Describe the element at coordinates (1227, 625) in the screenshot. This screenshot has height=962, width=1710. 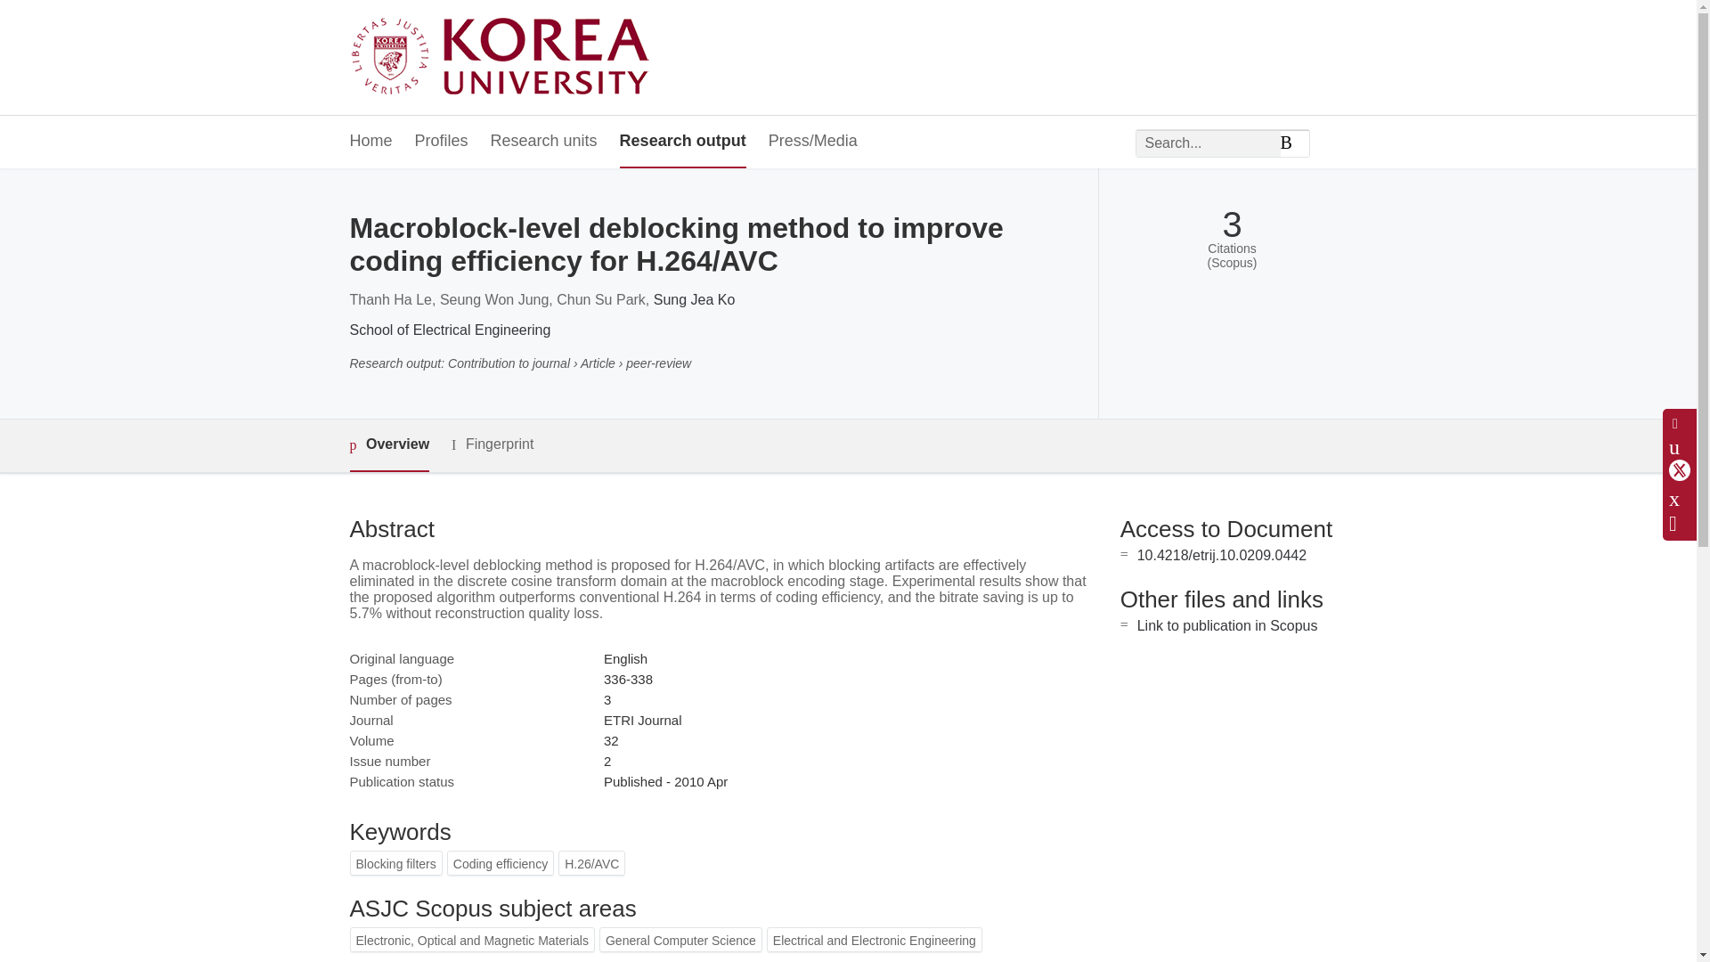
I see `Link to publication in Scopus` at that location.